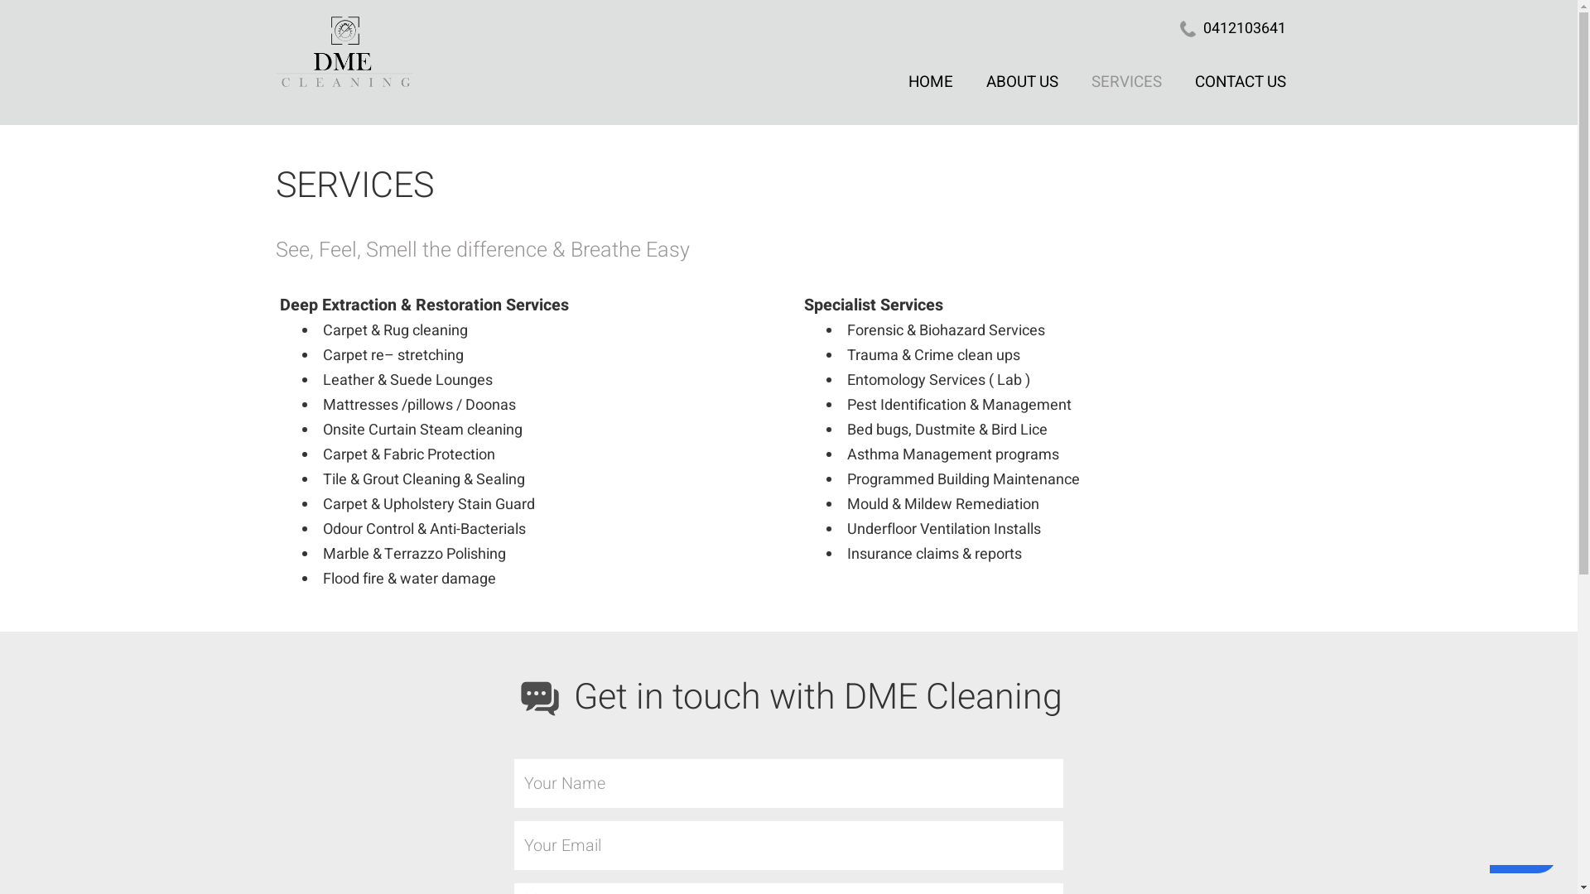  I want to click on ABOUT US, so click(1022, 81).